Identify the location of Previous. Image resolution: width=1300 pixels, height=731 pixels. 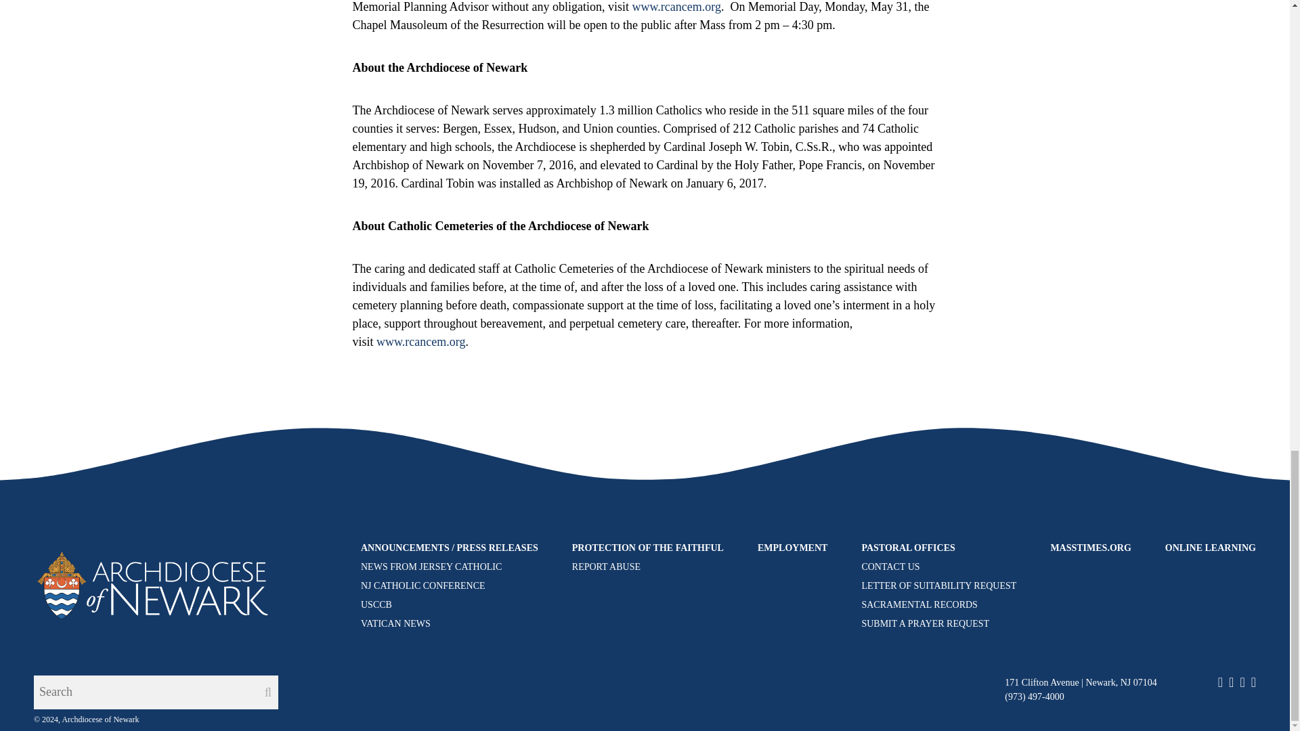
(383, 452).